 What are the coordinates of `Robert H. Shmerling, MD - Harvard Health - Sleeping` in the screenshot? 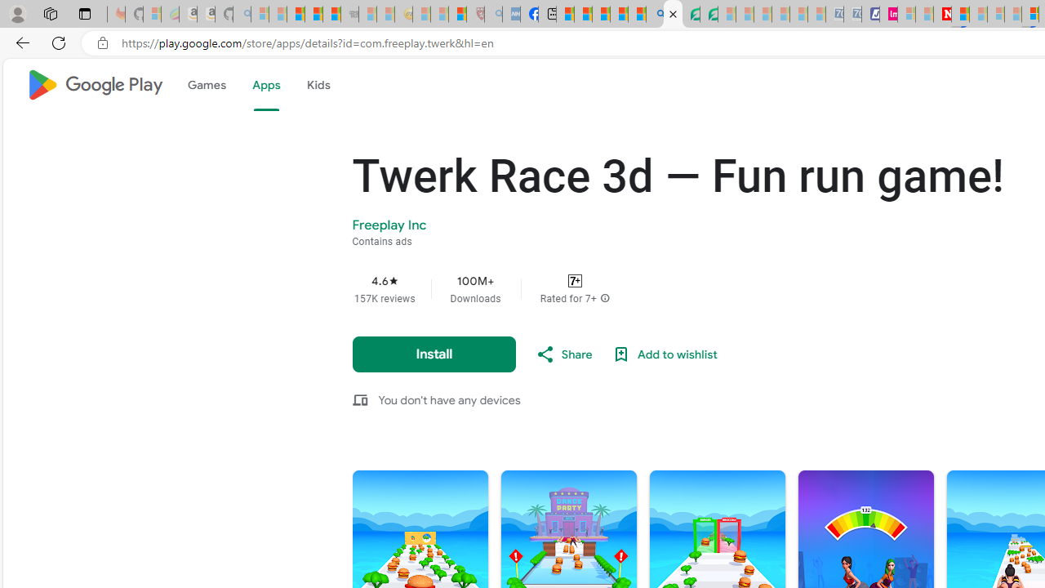 It's located at (475, 15).